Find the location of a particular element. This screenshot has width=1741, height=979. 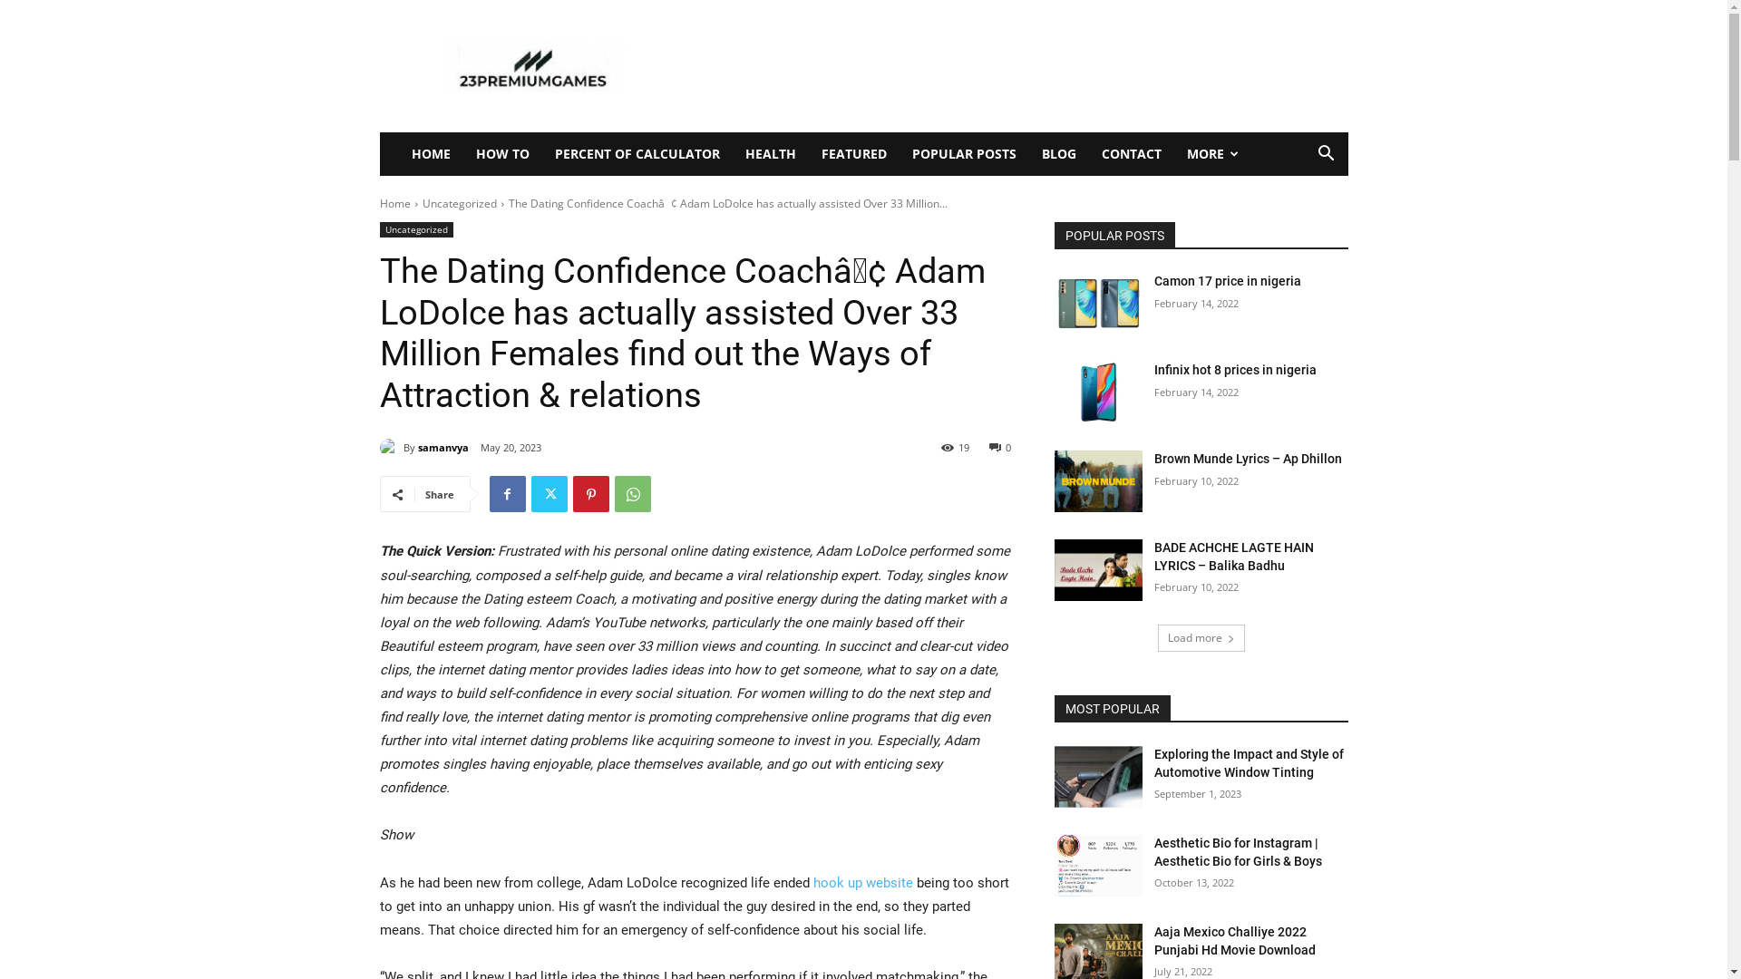

Uncategorized is located at coordinates (415, 230).